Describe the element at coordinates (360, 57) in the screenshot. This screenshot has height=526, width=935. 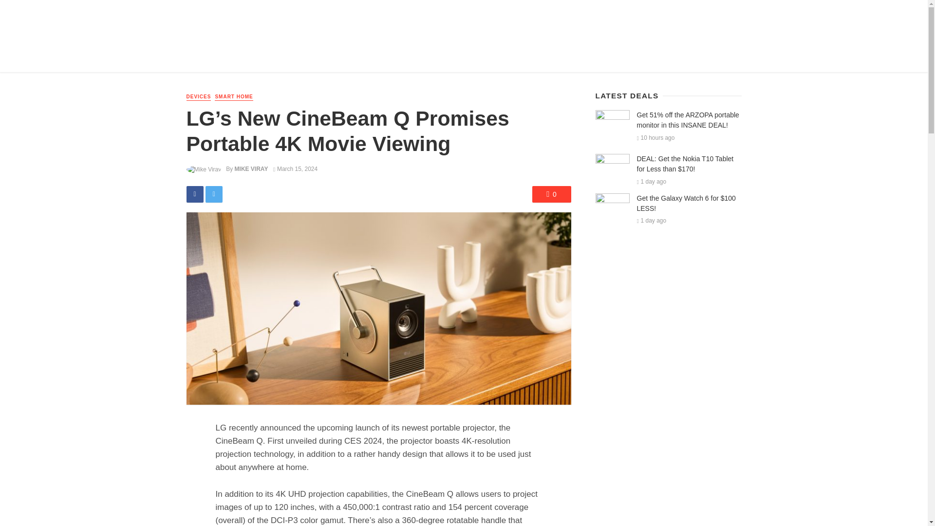
I see `OPINION` at that location.